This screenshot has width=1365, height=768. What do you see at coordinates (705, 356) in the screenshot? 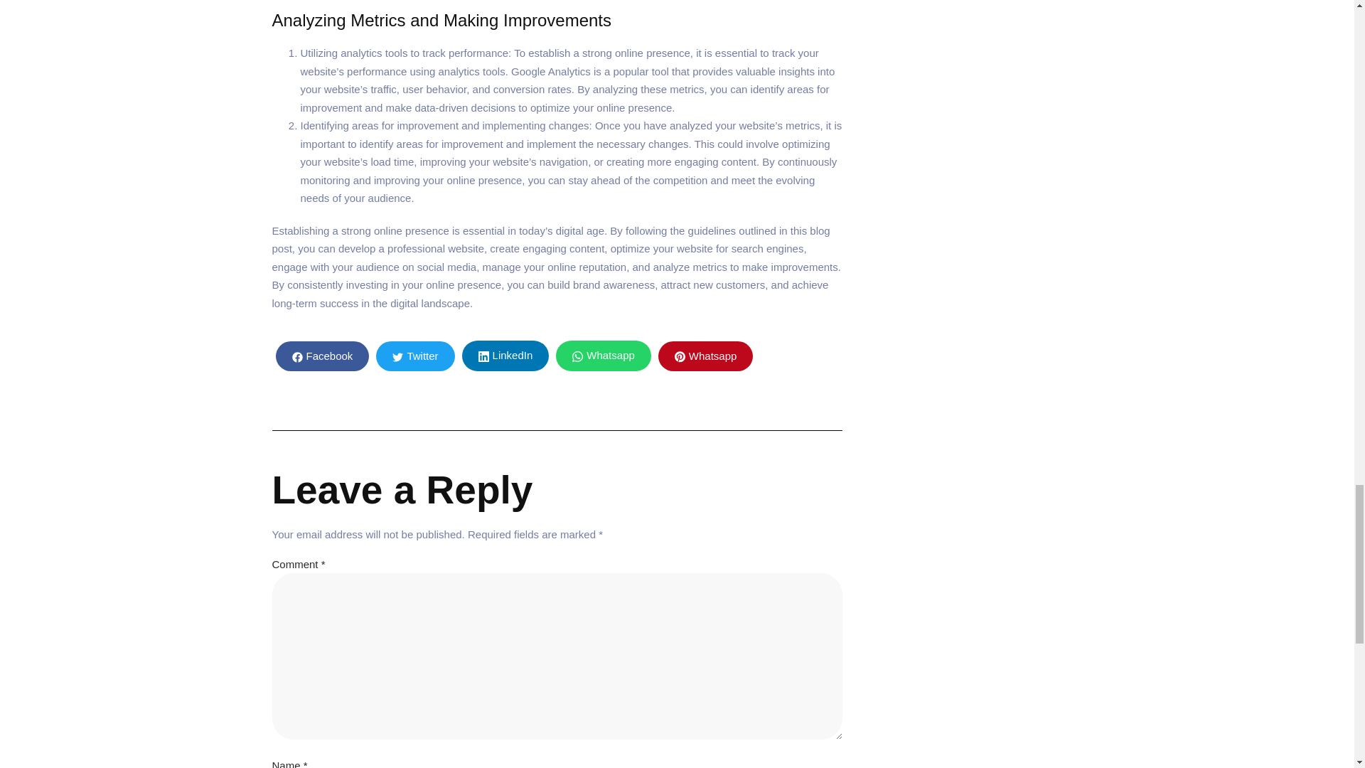
I see `Whatsapp` at bounding box center [705, 356].